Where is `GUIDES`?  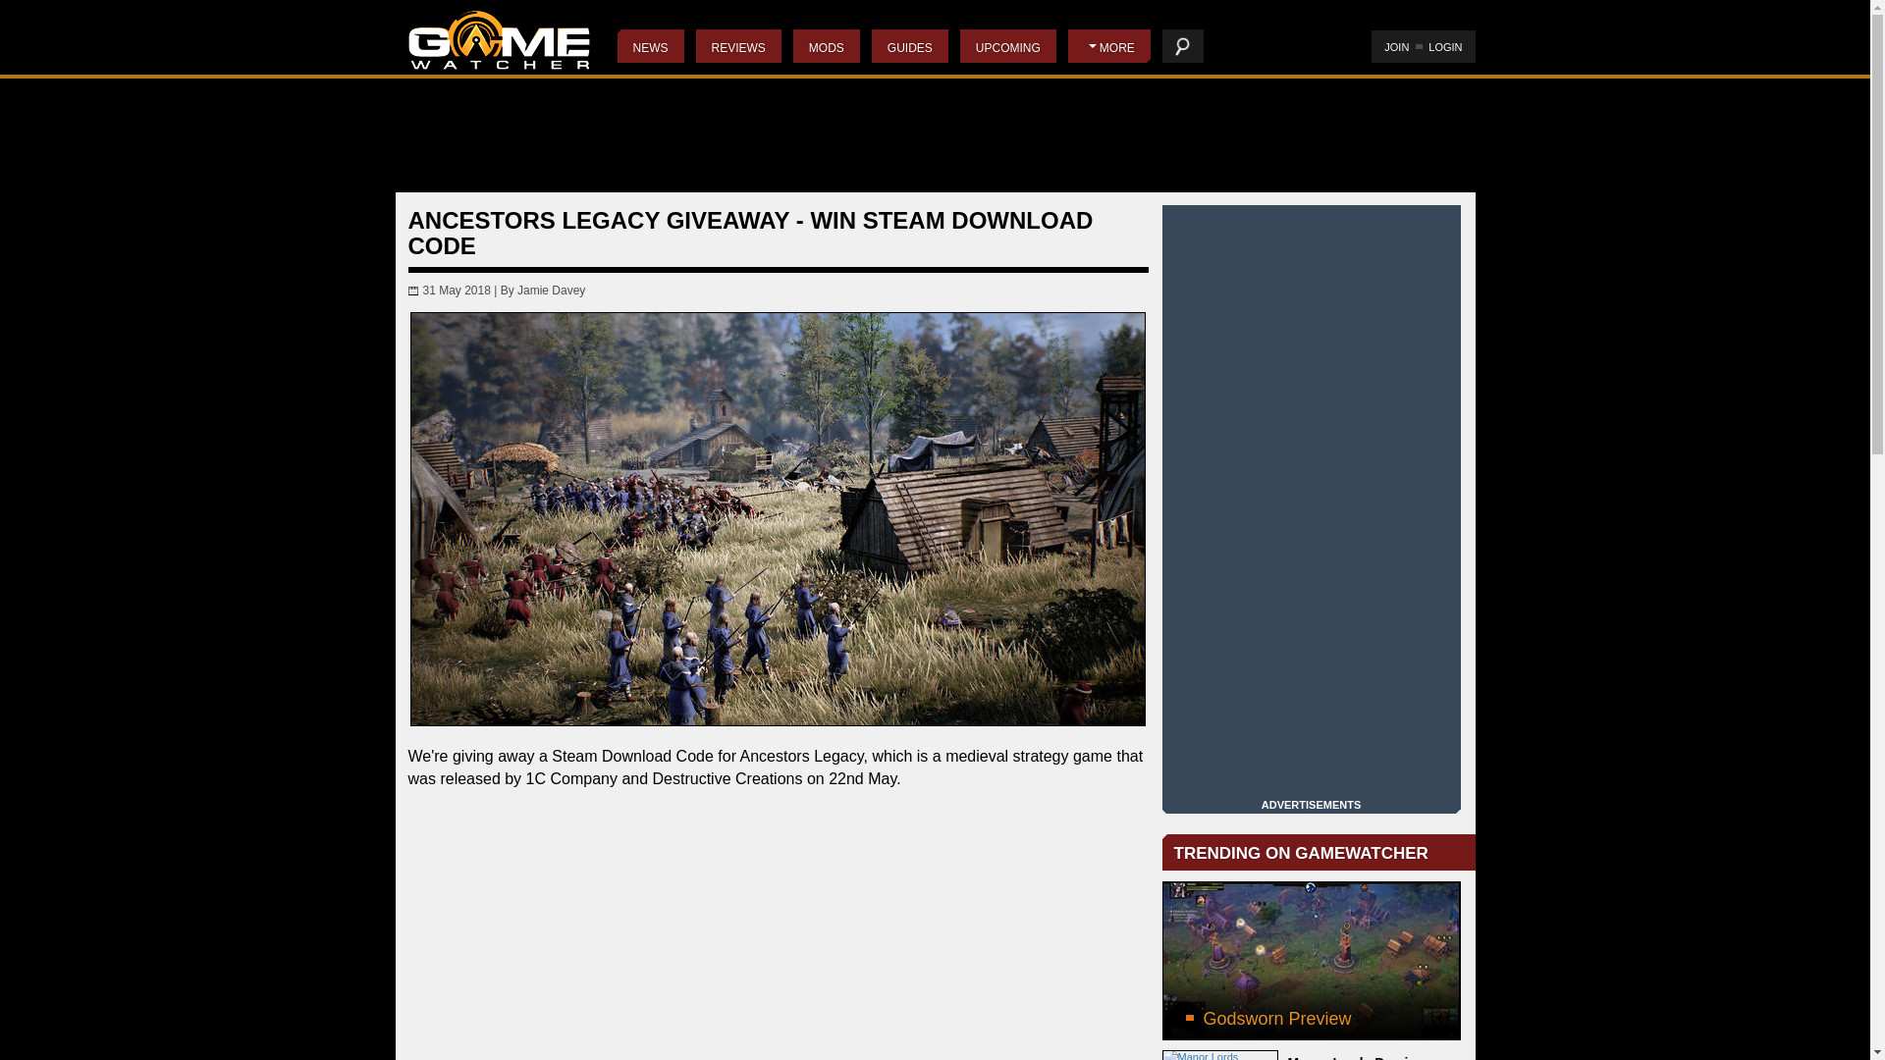
GUIDES is located at coordinates (909, 45).